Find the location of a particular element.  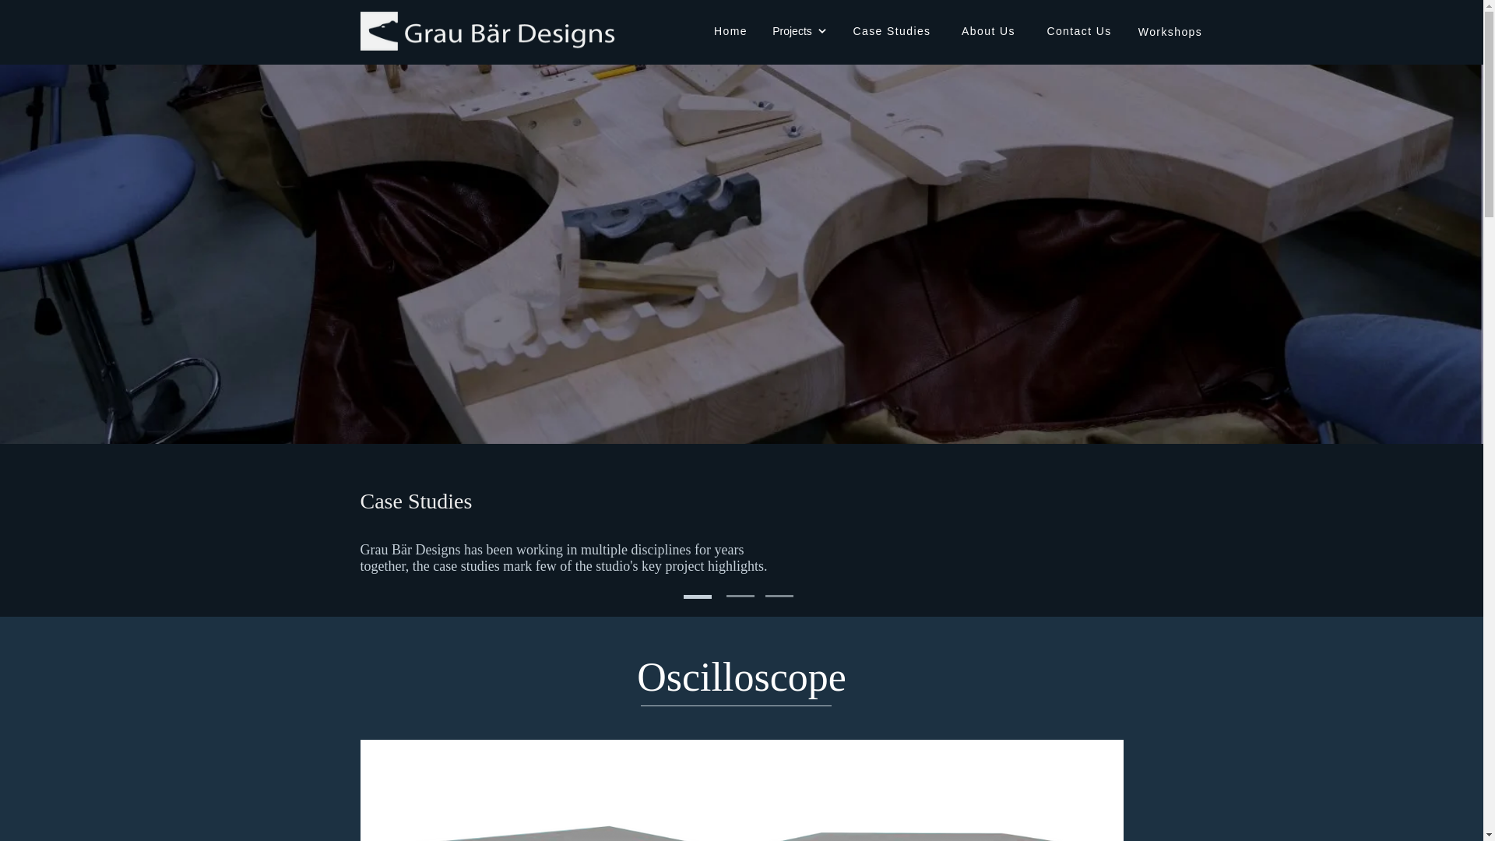

Case Studies is located at coordinates (894, 31).